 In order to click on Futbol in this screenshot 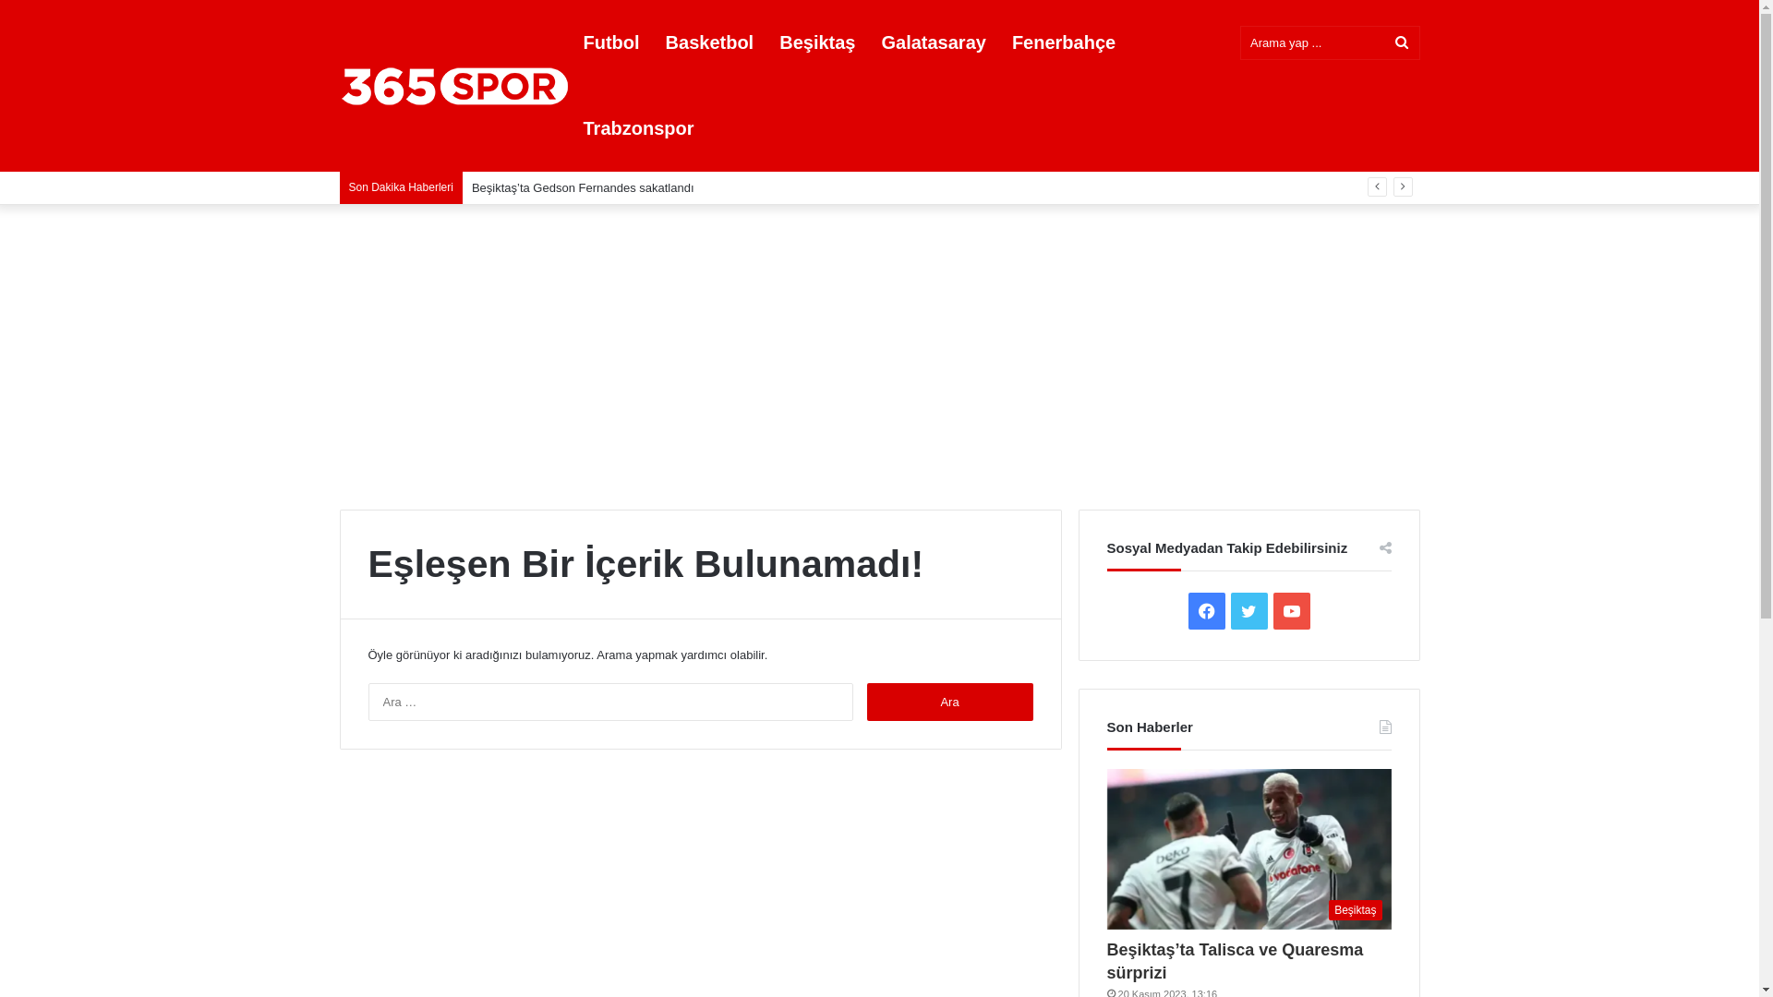, I will do `click(611, 42)`.